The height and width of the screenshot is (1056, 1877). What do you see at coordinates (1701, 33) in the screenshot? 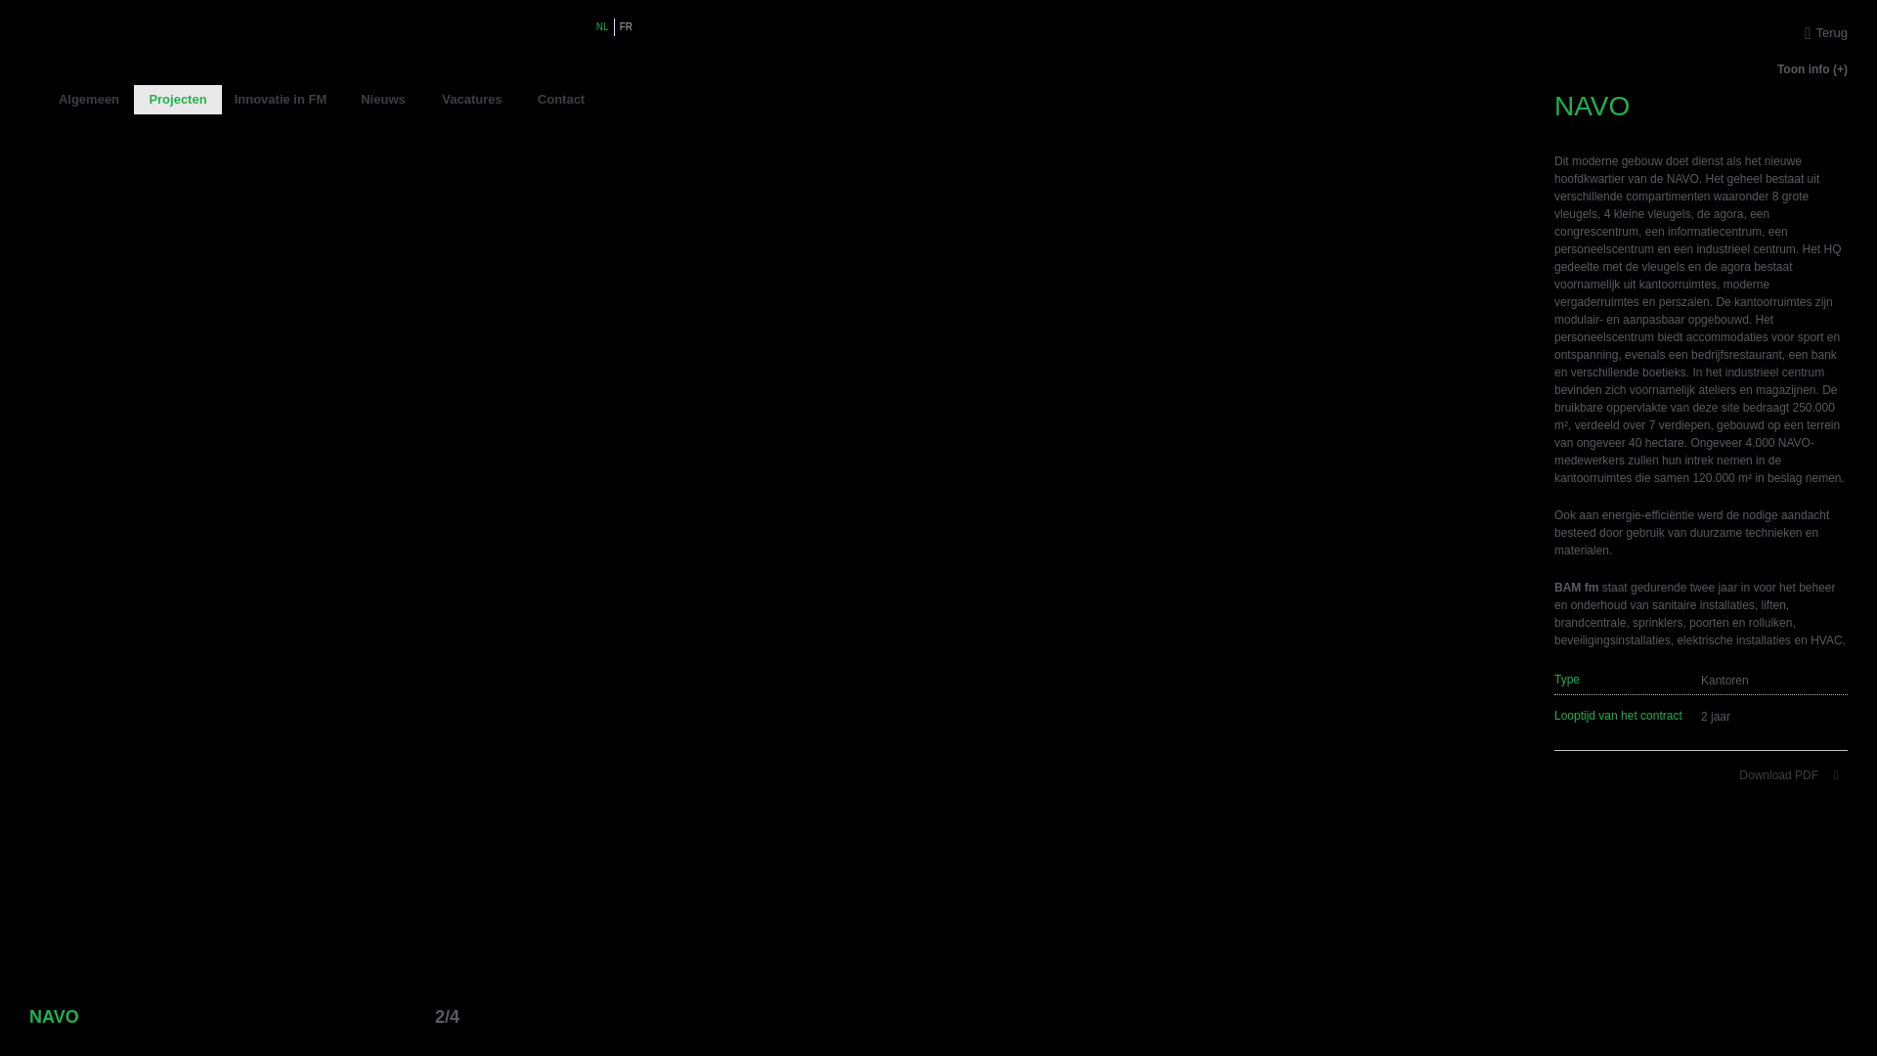
I see `Terug` at bounding box center [1701, 33].